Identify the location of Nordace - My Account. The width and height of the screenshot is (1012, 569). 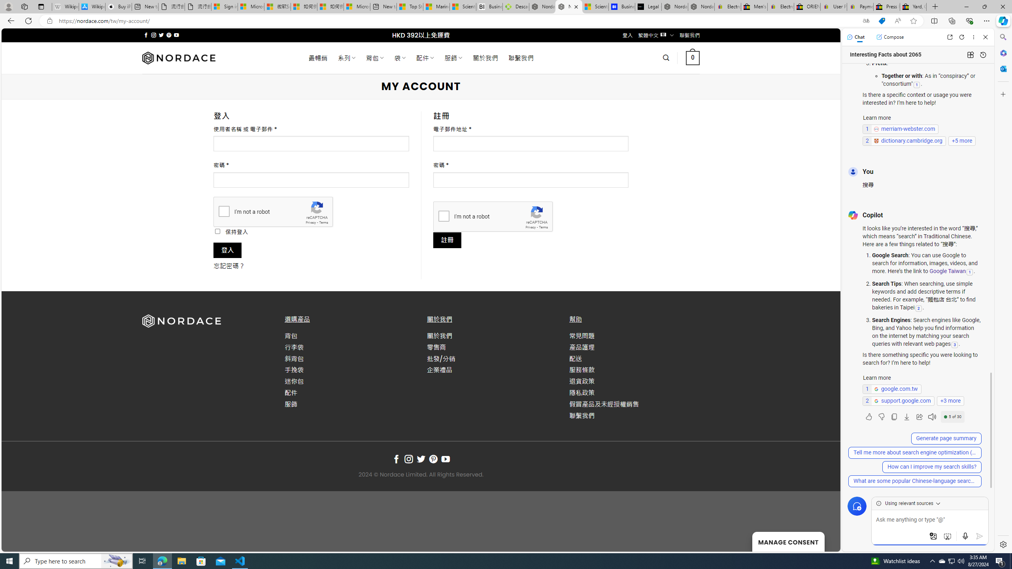
(569, 7).